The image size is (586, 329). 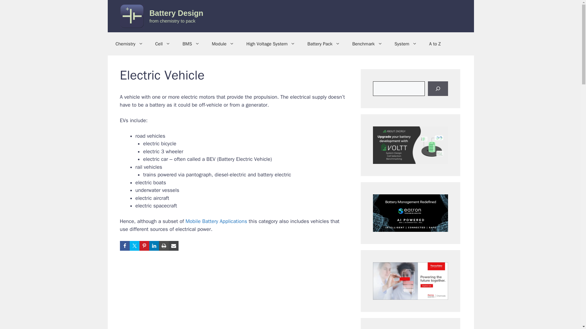 What do you see at coordinates (125, 246) in the screenshot?
I see `Share on Facebook` at bounding box center [125, 246].